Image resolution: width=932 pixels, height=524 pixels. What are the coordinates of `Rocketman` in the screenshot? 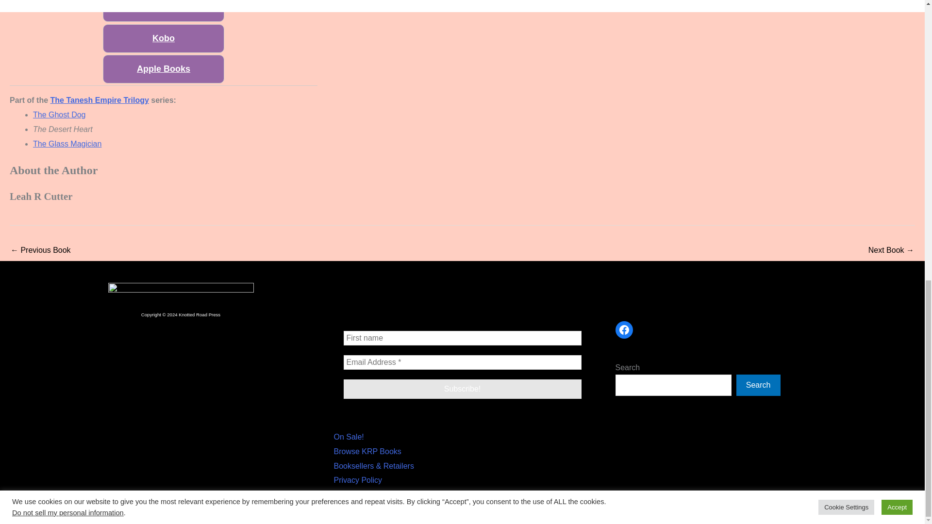 It's located at (40, 250).